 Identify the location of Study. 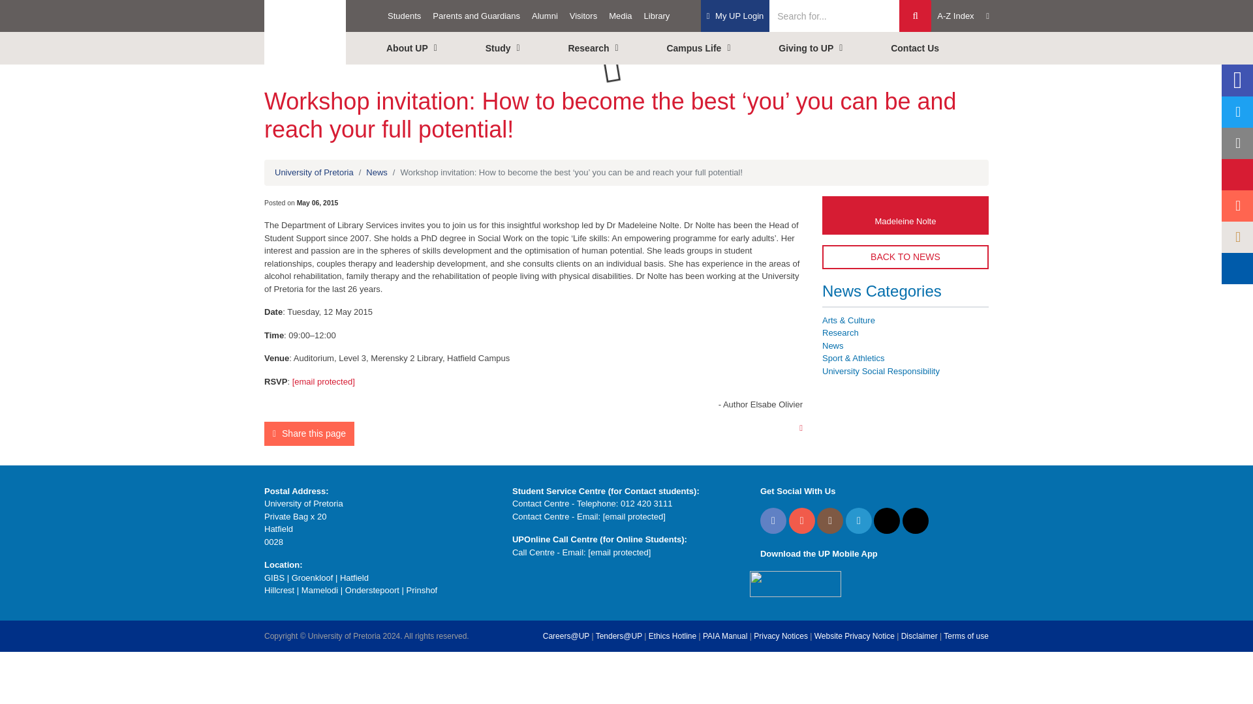
(518, 48).